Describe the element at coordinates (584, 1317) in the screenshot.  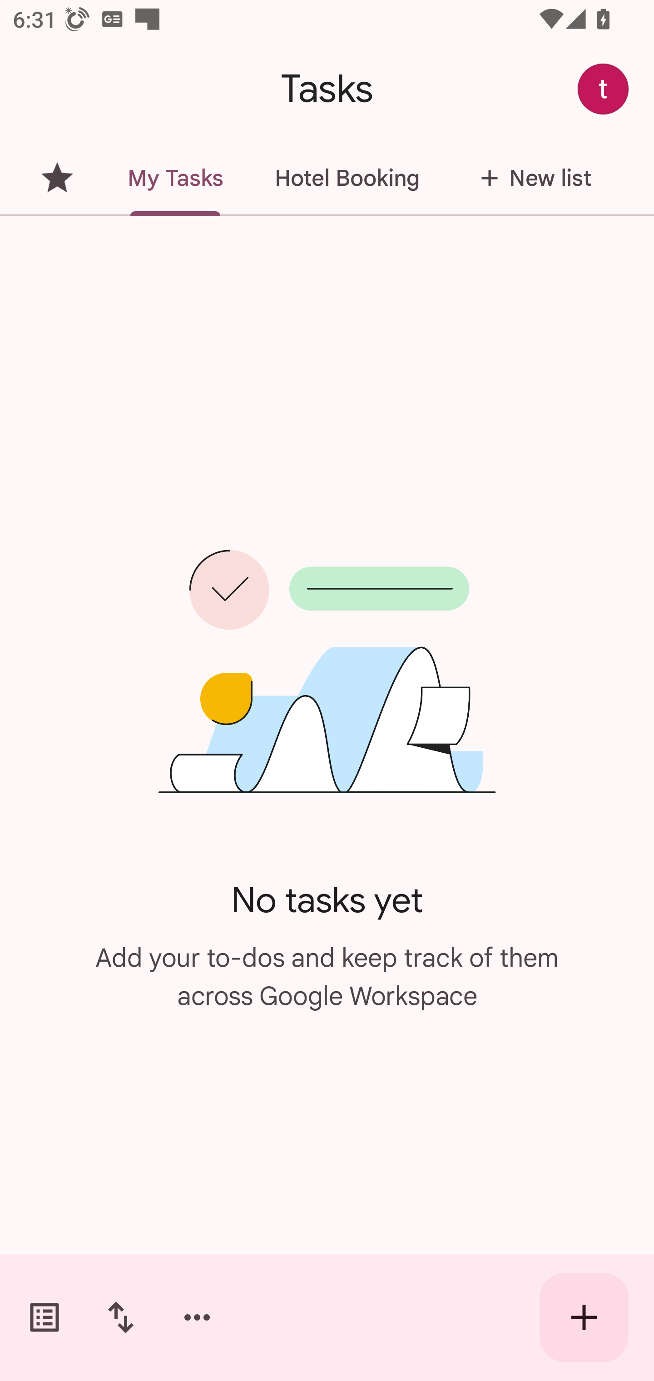
I see `Create new task` at that location.